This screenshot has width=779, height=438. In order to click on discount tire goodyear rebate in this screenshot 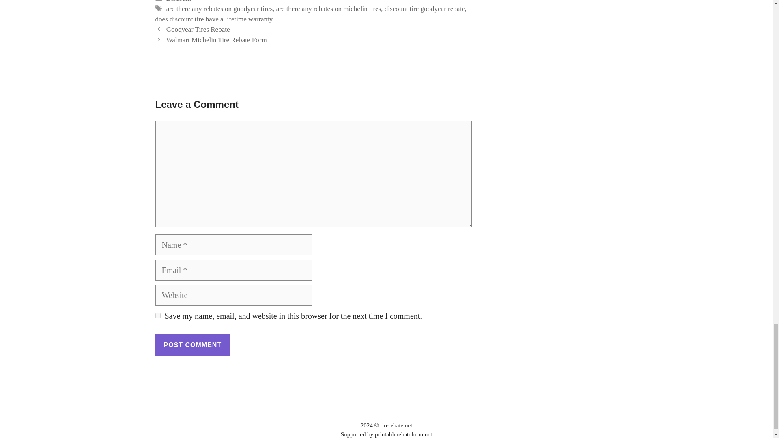, I will do `click(425, 9)`.